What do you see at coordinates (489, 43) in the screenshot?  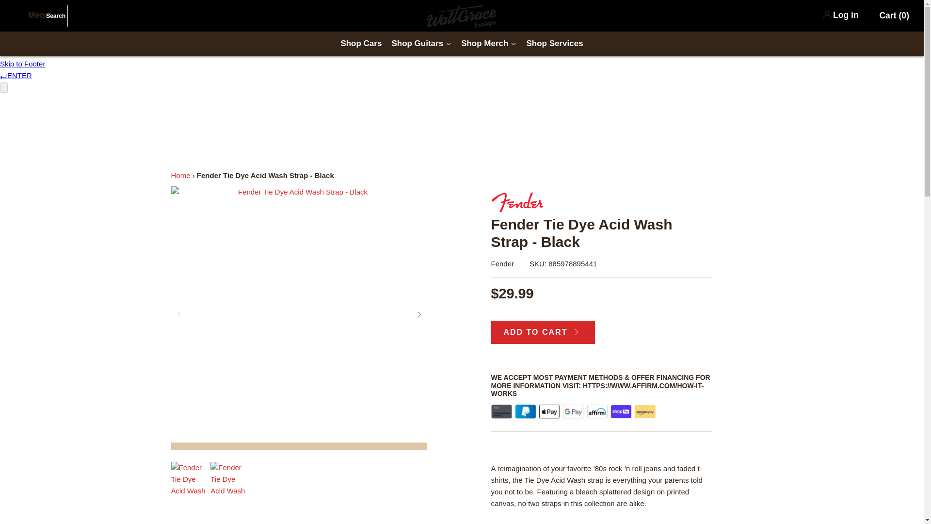 I see `Shop Merch` at bounding box center [489, 43].